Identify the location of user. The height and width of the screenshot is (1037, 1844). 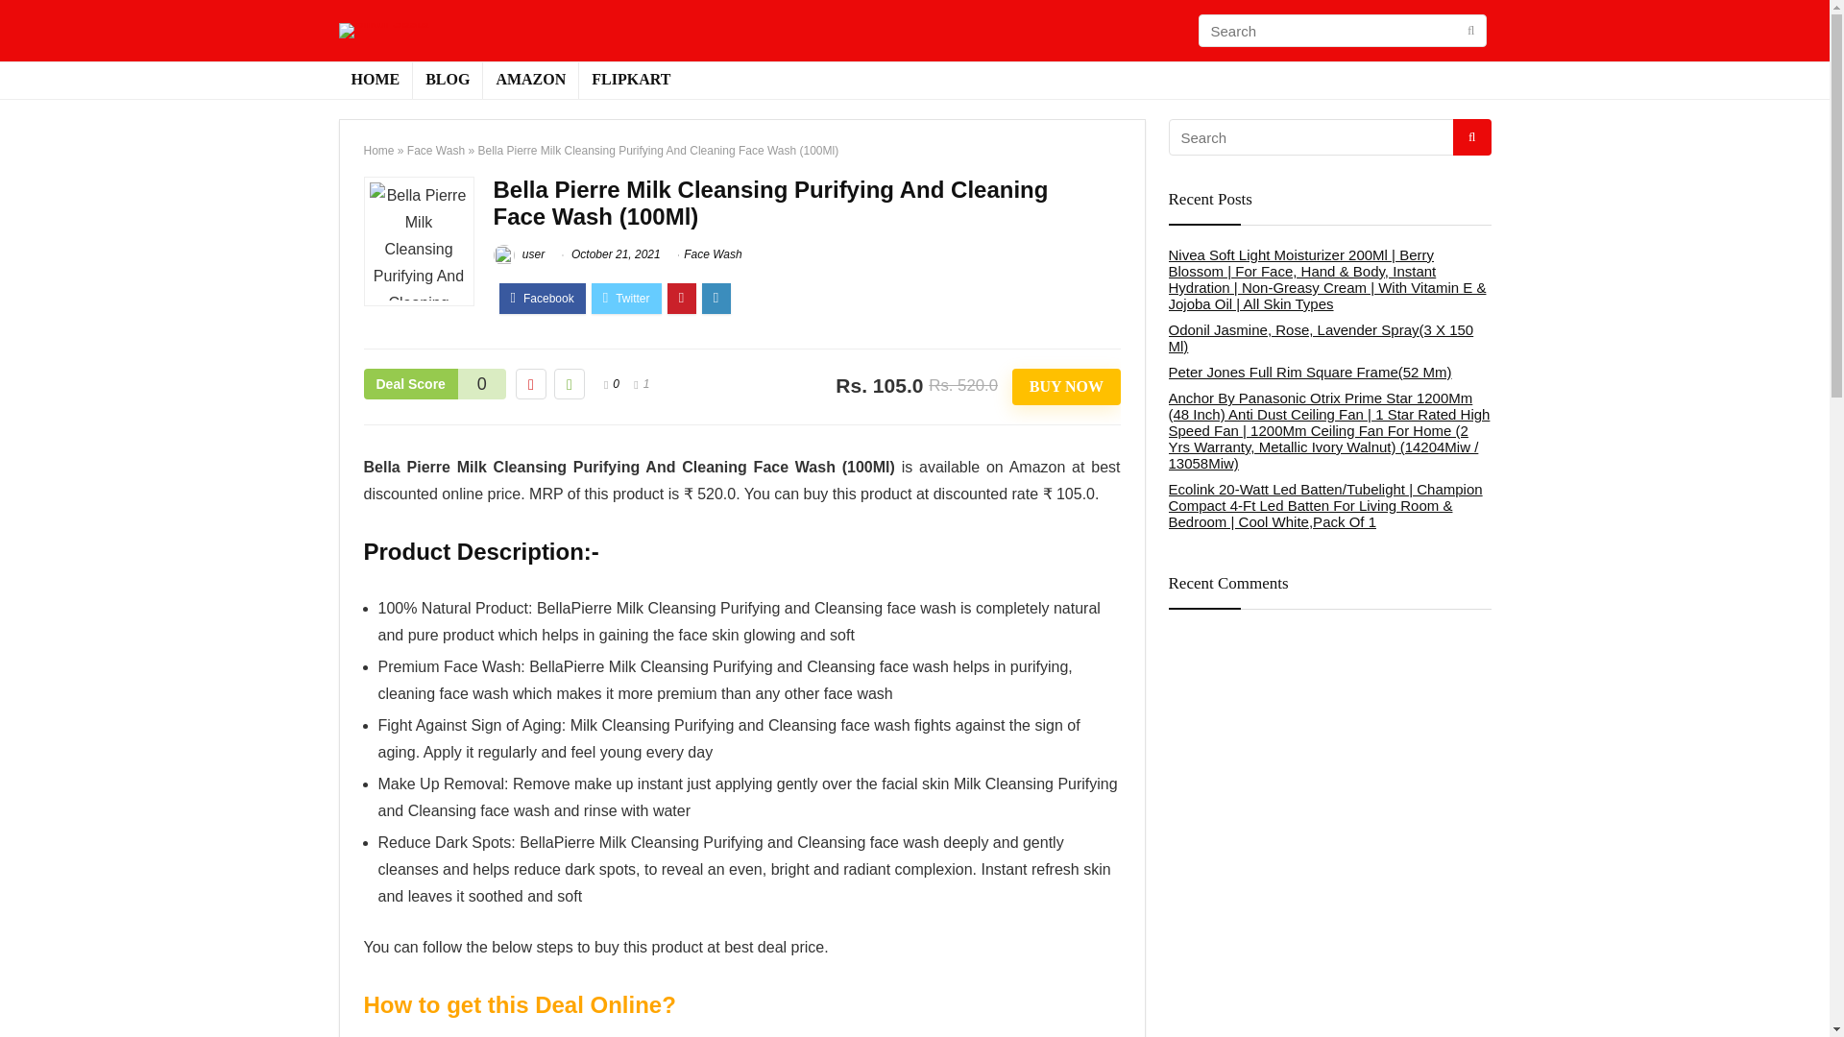
(520, 254).